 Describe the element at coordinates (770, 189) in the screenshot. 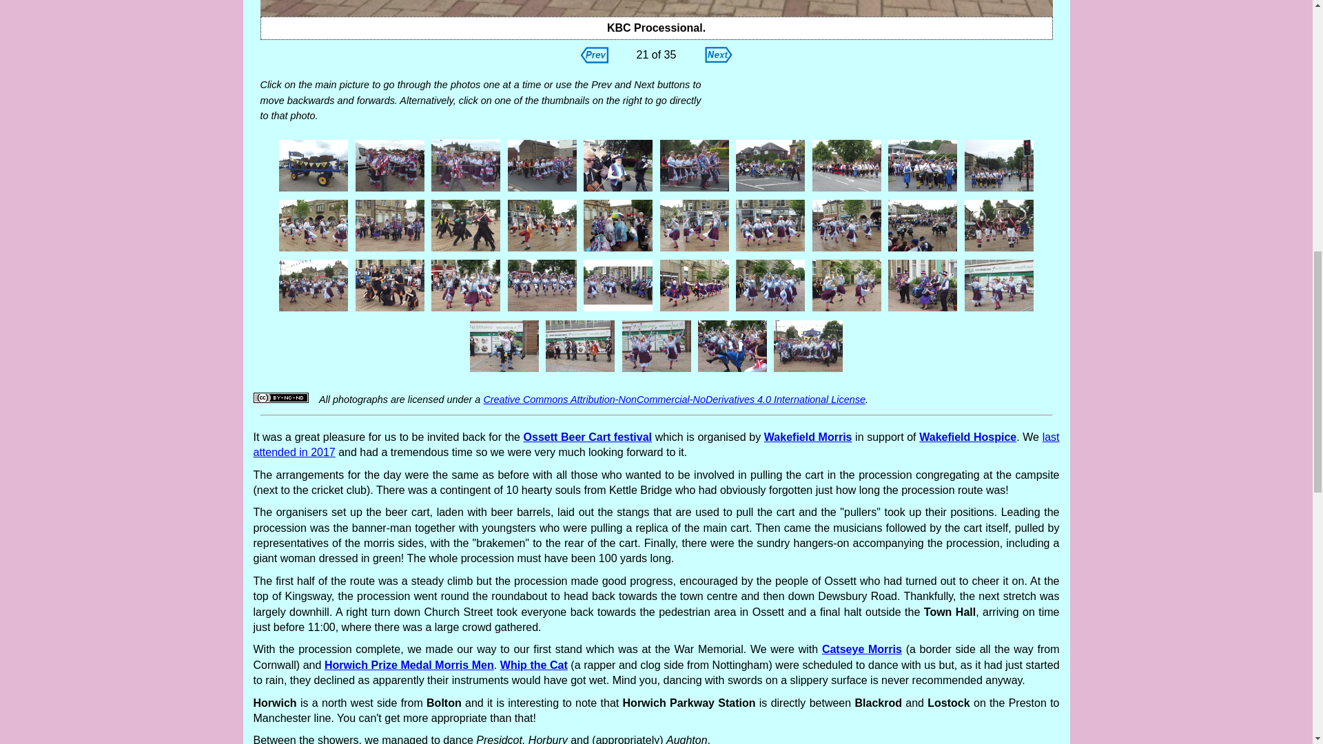

I see `The littluns lead the procession.` at that location.